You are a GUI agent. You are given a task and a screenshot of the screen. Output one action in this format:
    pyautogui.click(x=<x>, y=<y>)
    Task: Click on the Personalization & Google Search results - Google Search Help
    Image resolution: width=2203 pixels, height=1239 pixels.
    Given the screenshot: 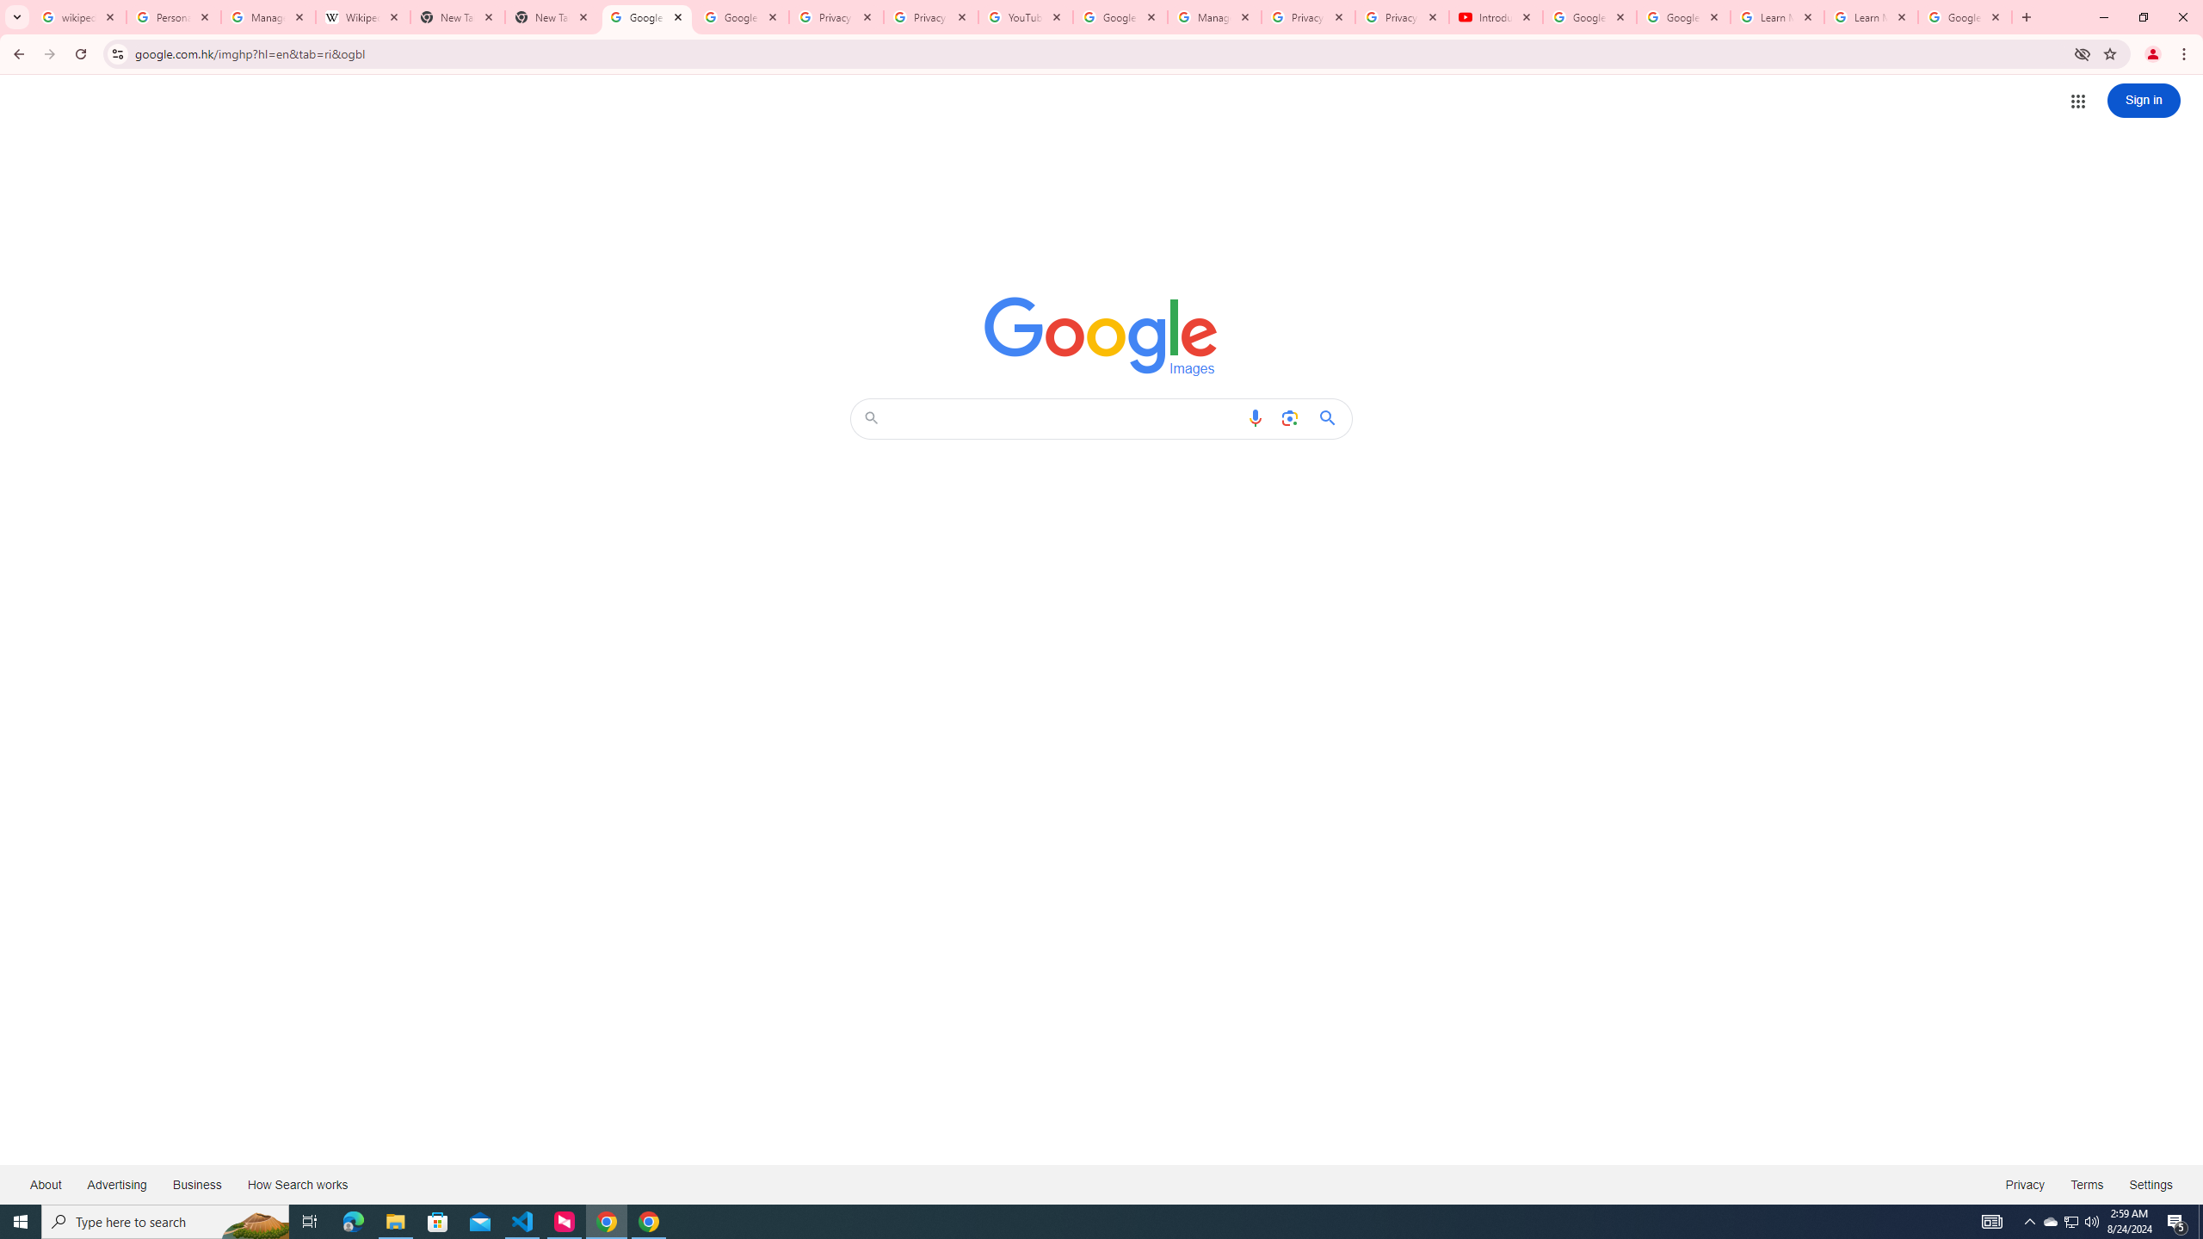 What is the action you would take?
    pyautogui.click(x=174, y=17)
    